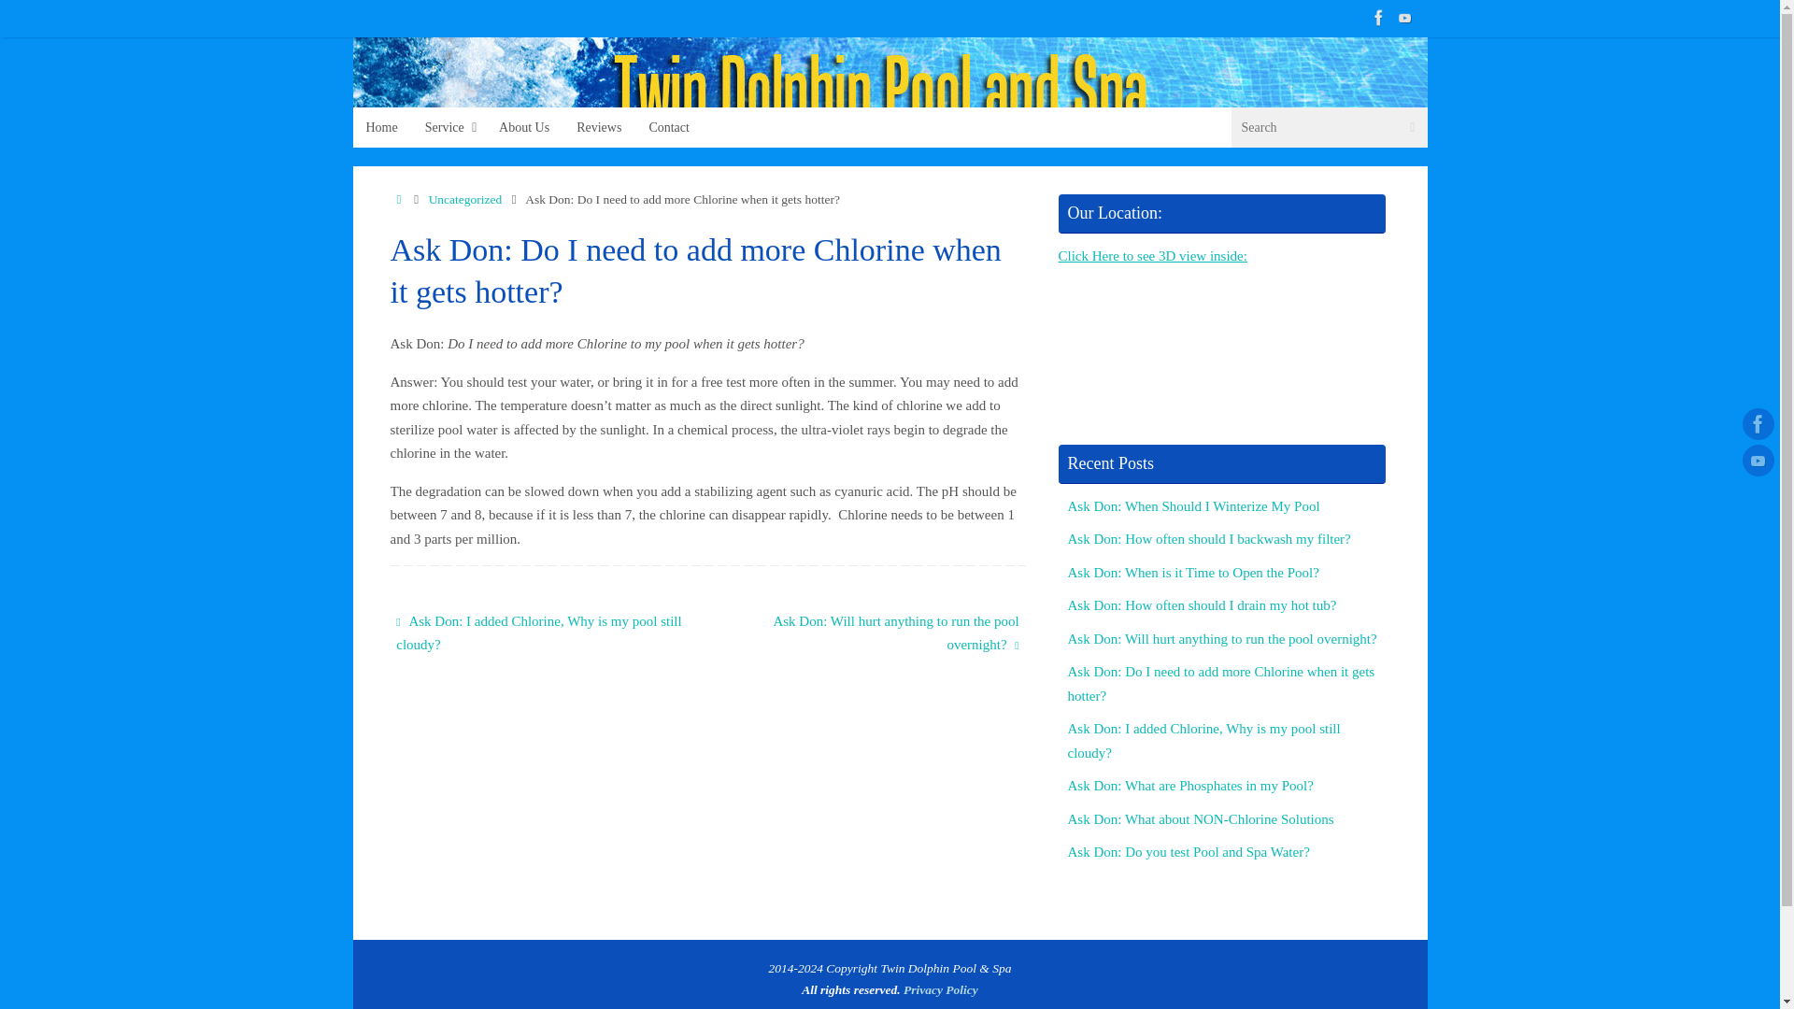 The height and width of the screenshot is (1009, 1794). What do you see at coordinates (540, 633) in the screenshot?
I see `Ask Don: I added Chlorine, Why is my pool still cloudy?` at bounding box center [540, 633].